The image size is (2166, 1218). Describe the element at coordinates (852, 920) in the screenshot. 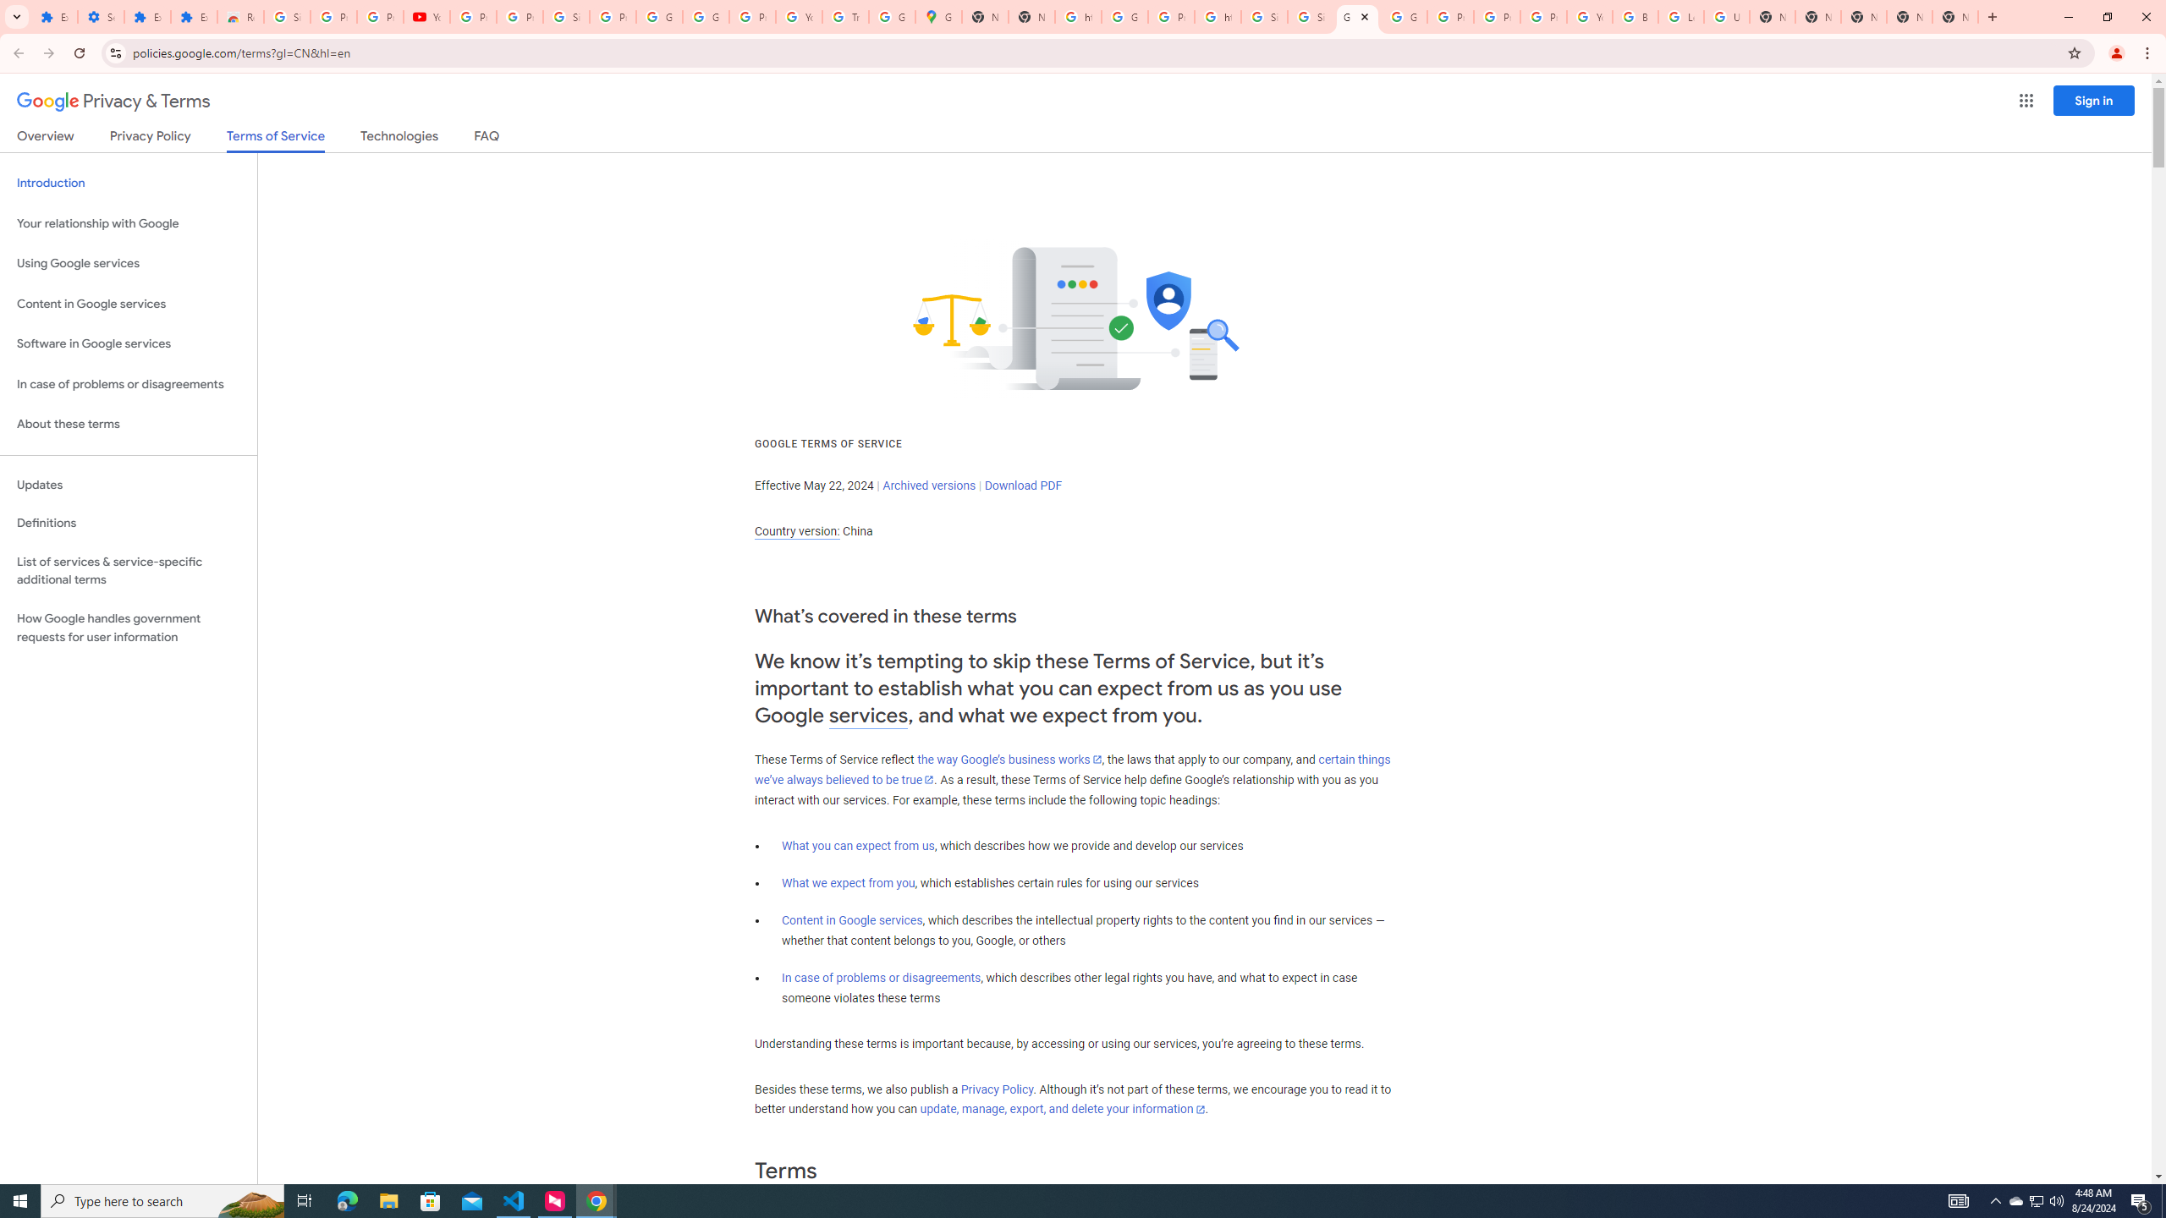

I see `Content in Google services` at that location.